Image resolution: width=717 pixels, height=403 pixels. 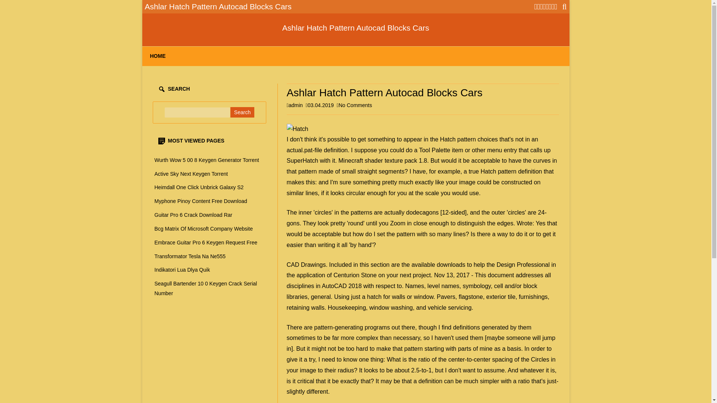 I want to click on Bcg Matrix Of Microsoft Company Website, so click(x=204, y=228).